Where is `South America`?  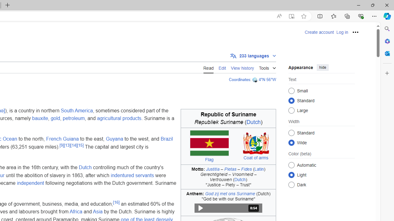 South America is located at coordinates (77, 110).